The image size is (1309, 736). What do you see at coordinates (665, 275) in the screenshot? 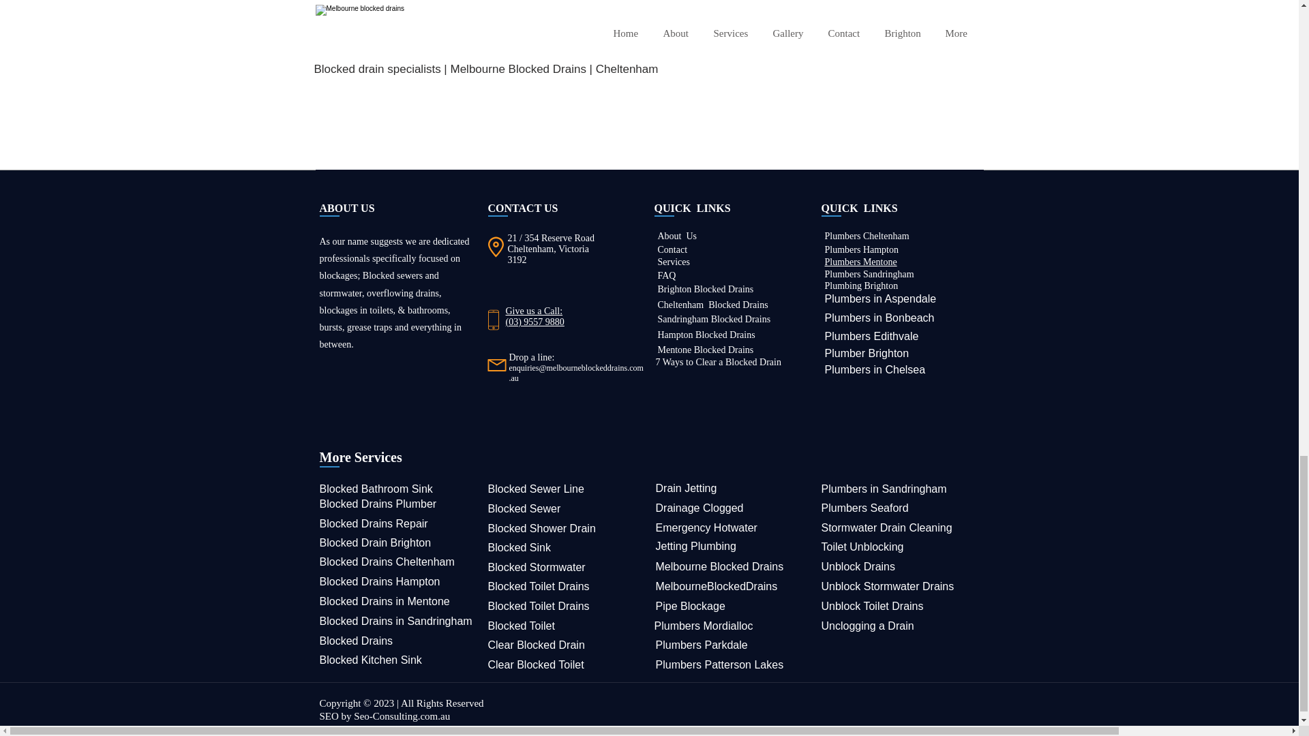
I see `FAQ` at bounding box center [665, 275].